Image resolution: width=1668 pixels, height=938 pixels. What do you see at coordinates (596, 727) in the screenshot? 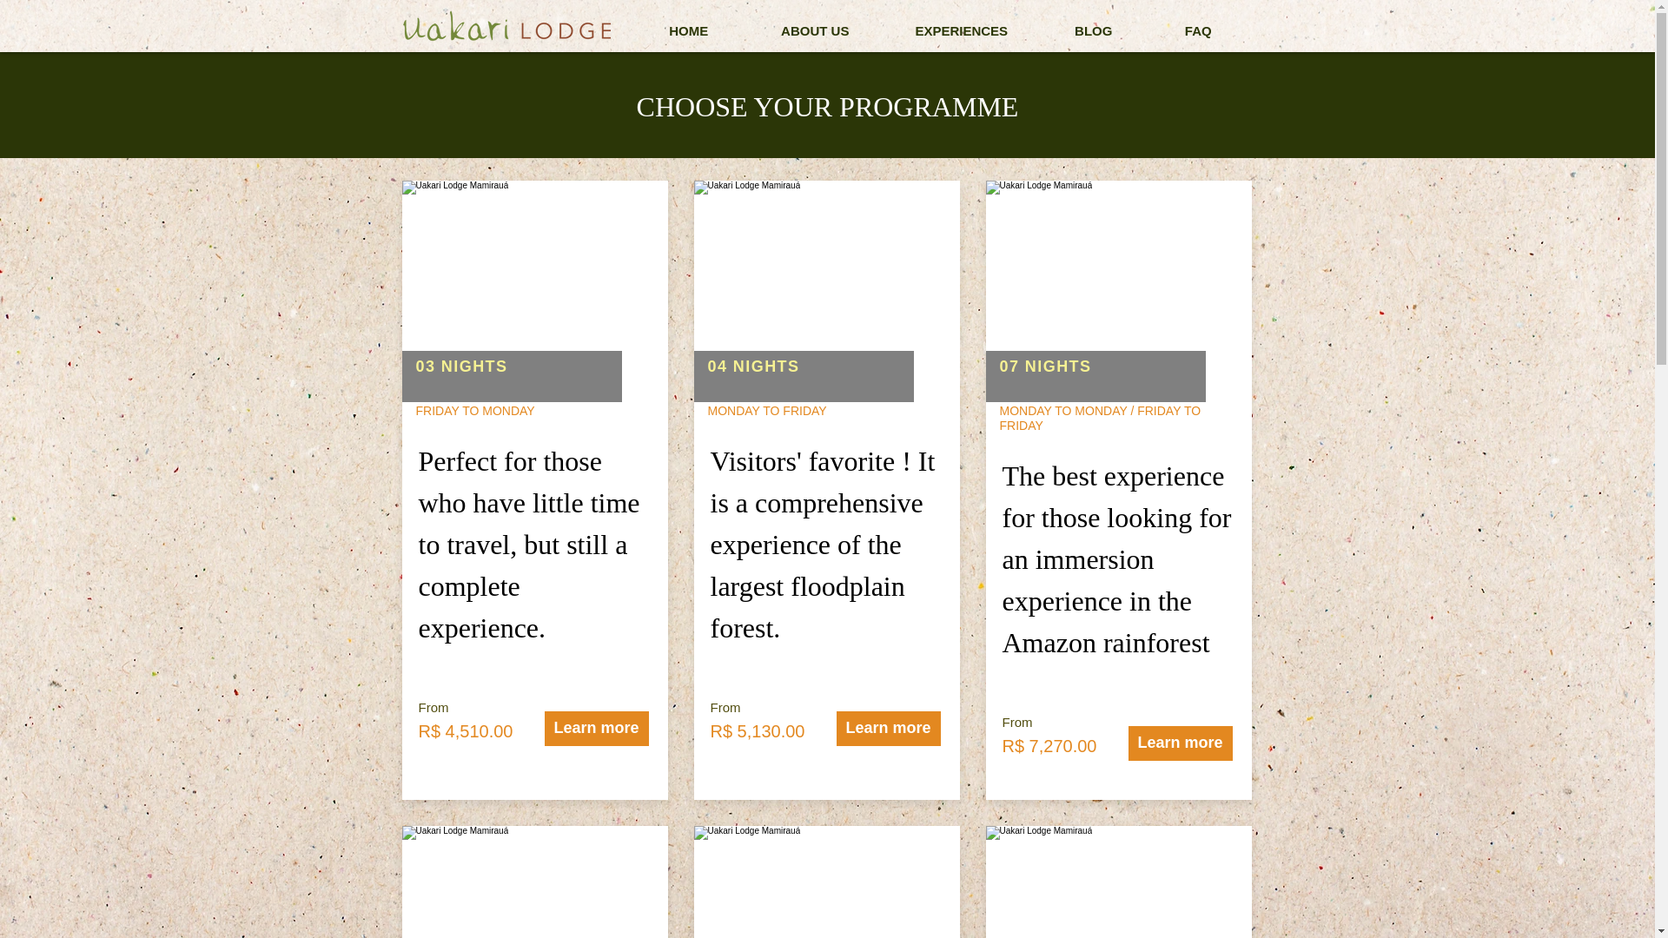
I see `Learn more` at bounding box center [596, 727].